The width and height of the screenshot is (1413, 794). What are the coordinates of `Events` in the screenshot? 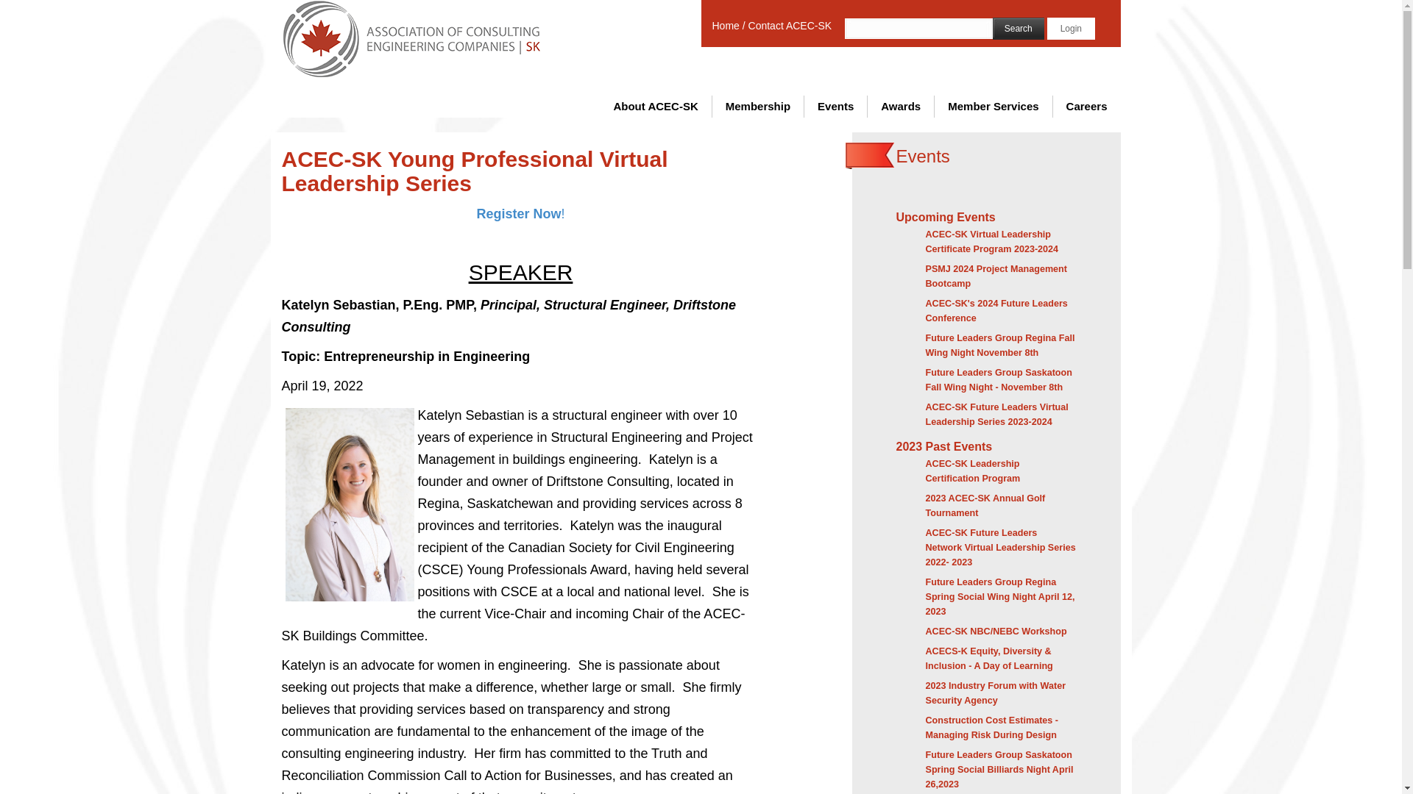 It's located at (836, 107).